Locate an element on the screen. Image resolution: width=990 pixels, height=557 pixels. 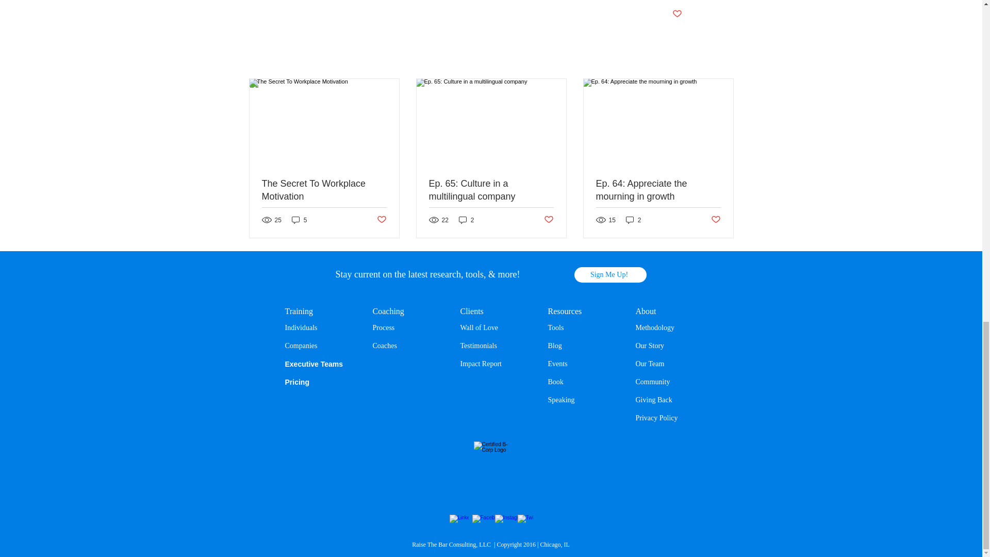
Post not marked as liked is located at coordinates (381, 220).